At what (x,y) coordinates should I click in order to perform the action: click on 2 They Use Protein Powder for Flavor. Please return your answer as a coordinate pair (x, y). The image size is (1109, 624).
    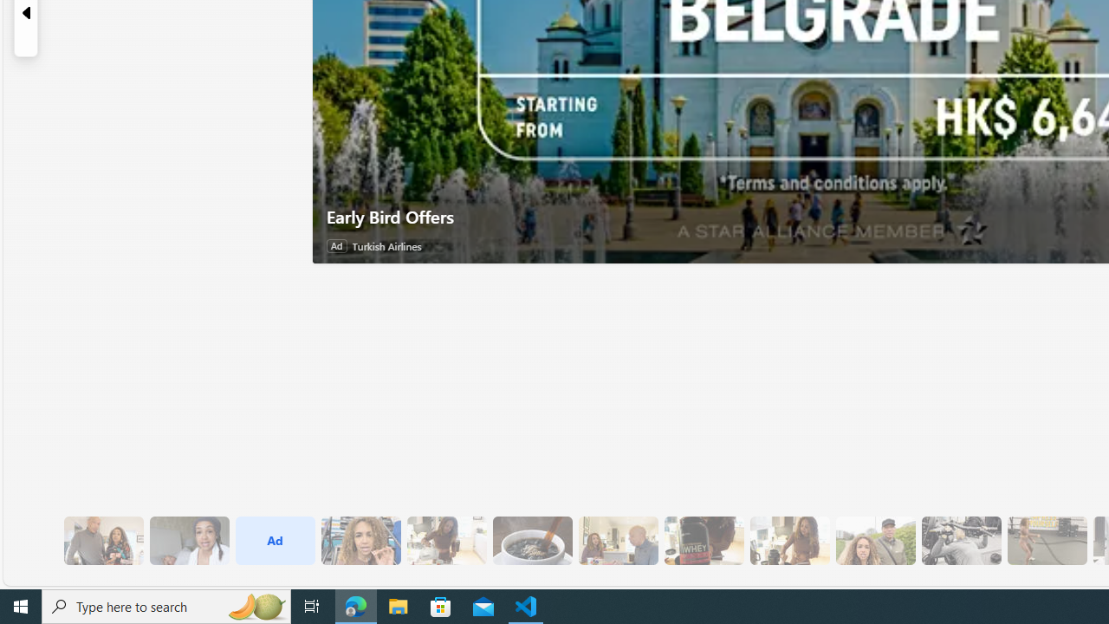
    Looking at the image, I should click on (360, 541).